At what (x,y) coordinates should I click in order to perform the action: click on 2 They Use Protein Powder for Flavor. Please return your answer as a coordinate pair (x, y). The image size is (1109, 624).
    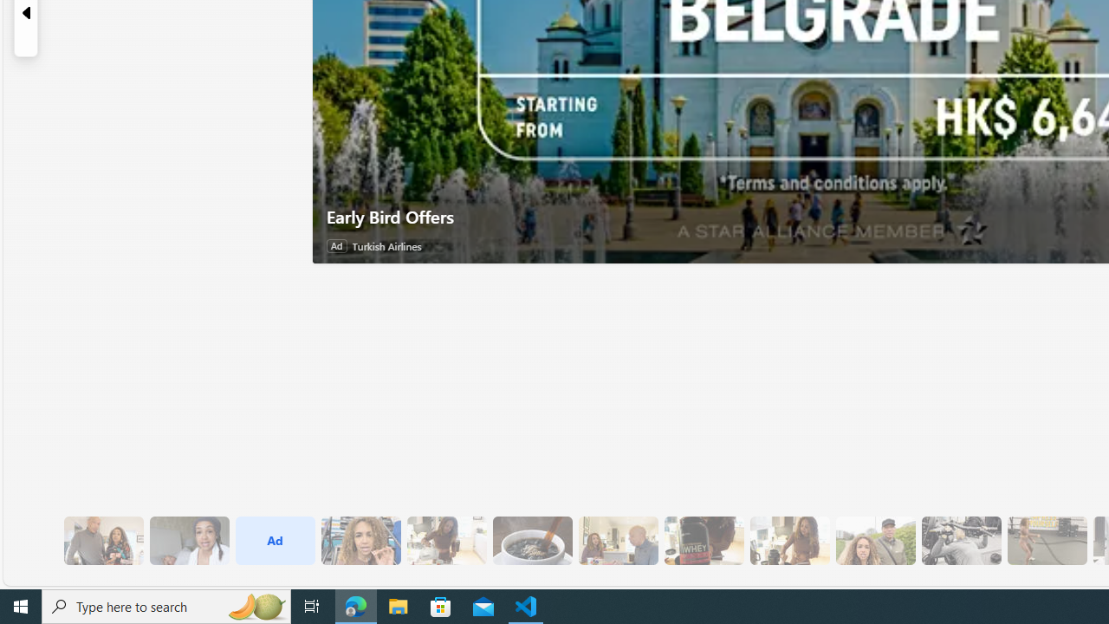
    Looking at the image, I should click on (360, 541).